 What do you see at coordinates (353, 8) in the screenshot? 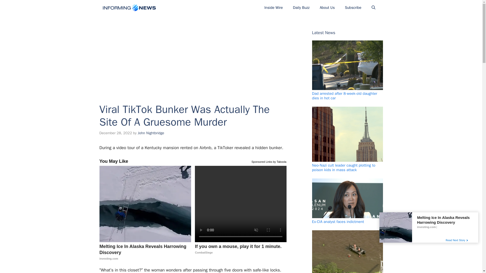
I see `Subscribe` at bounding box center [353, 8].